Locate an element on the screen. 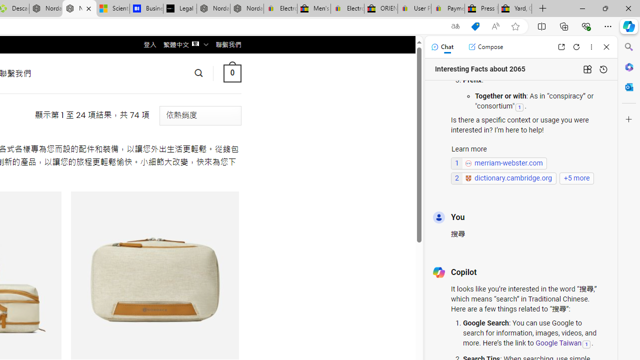 This screenshot has width=640, height=360. Nordace - Summer Adventures 2024 is located at coordinates (46, 9).